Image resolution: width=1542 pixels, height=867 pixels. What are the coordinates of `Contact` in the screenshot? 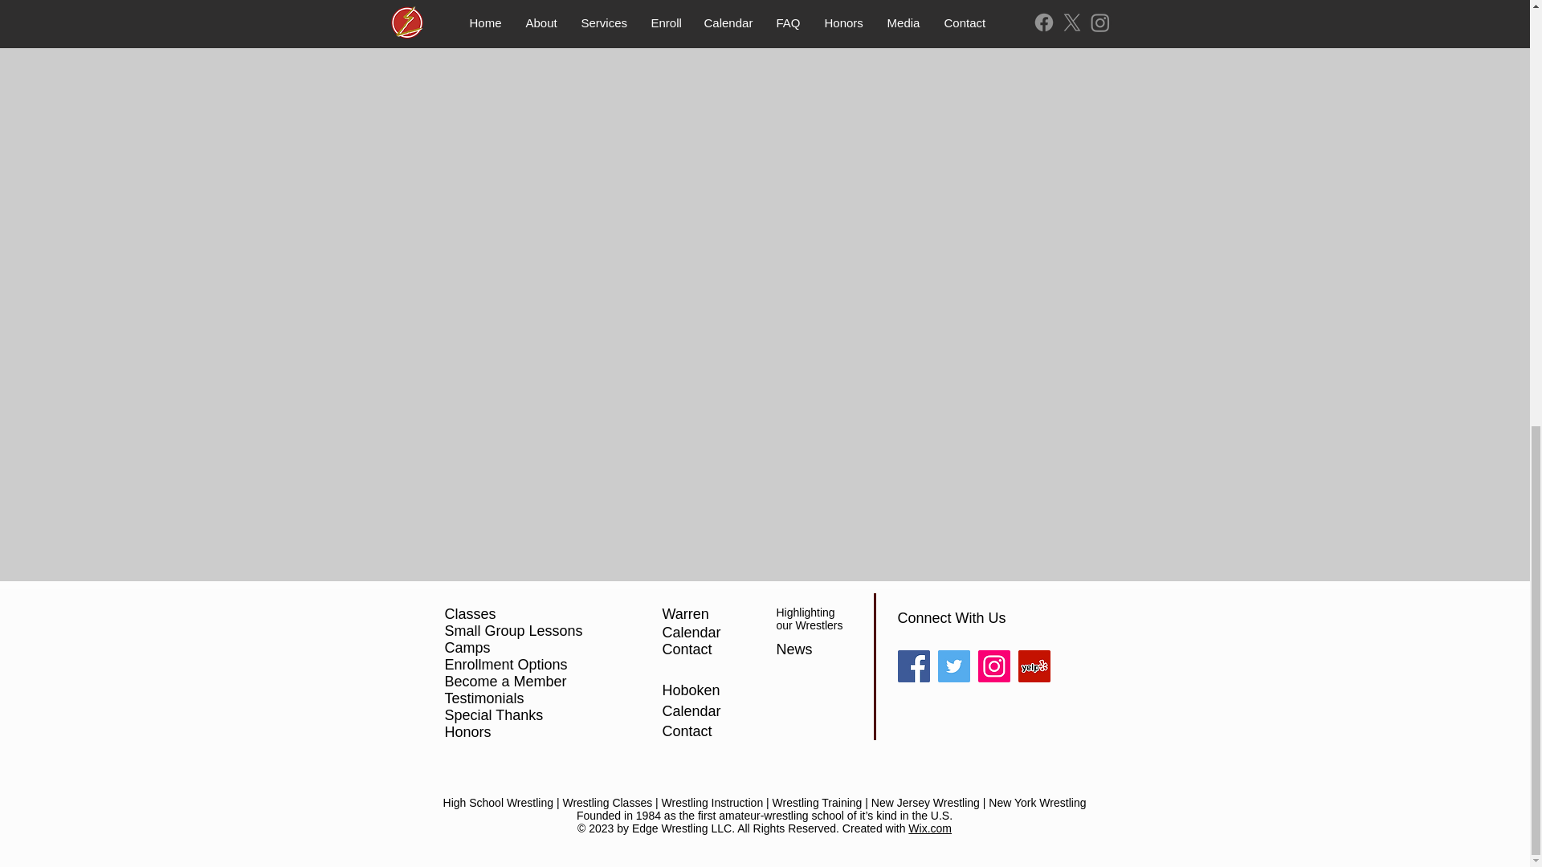 It's located at (686, 649).